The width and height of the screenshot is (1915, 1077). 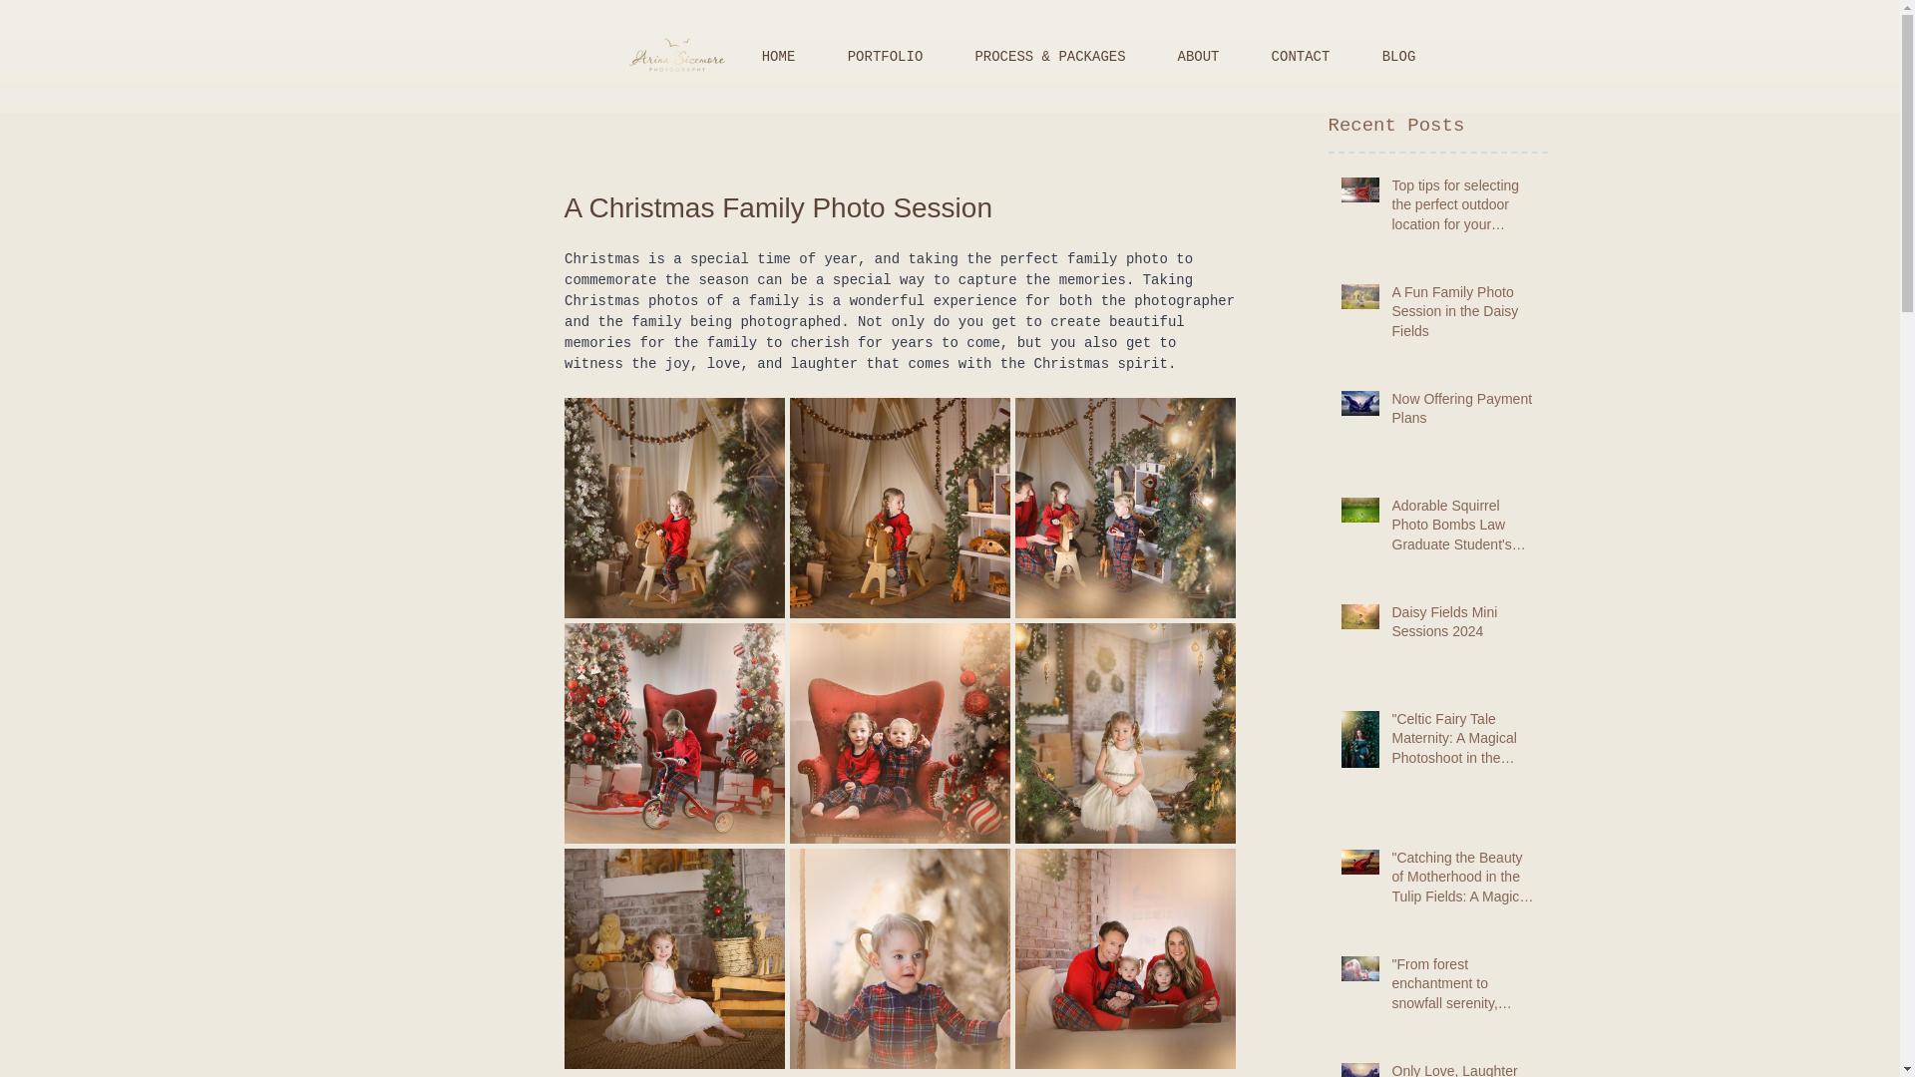 I want to click on Daisy Fields Mini Sessions 2024, so click(x=1463, y=626).